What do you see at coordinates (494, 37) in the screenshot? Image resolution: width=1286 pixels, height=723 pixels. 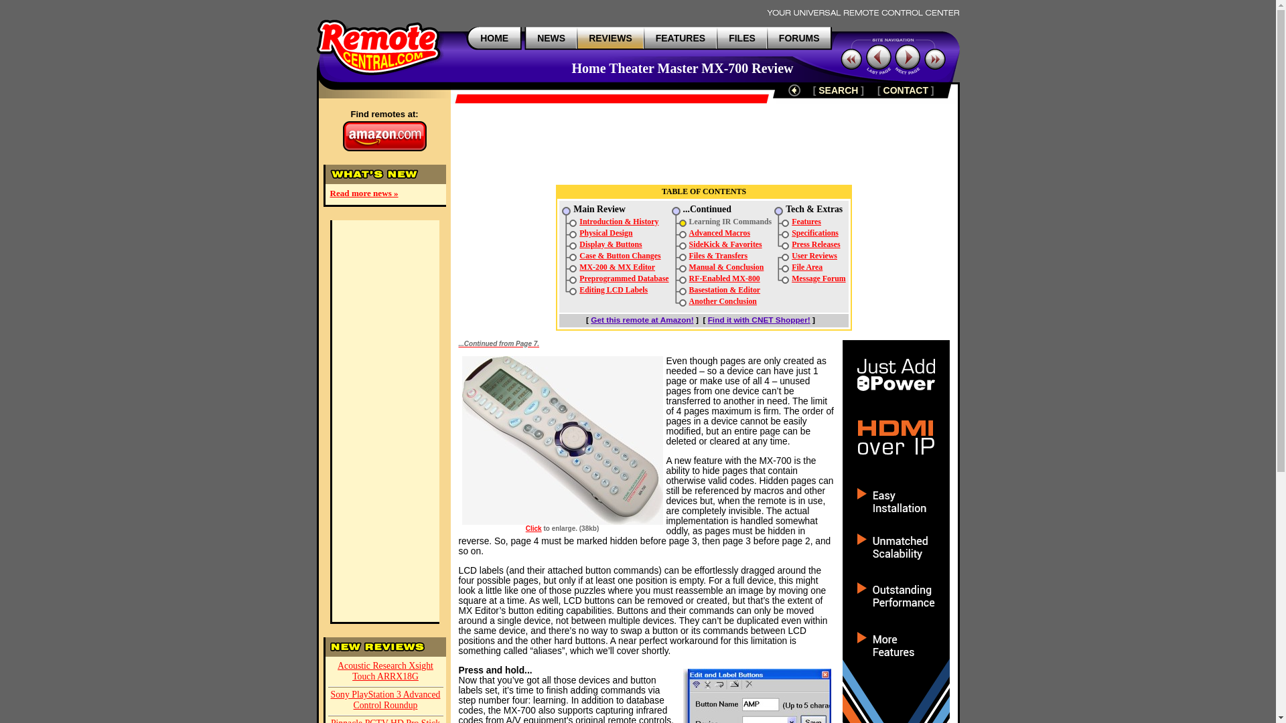 I see `Main site index` at bounding box center [494, 37].